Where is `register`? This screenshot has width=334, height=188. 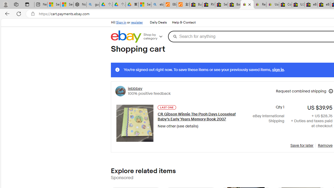
register is located at coordinates (137, 22).